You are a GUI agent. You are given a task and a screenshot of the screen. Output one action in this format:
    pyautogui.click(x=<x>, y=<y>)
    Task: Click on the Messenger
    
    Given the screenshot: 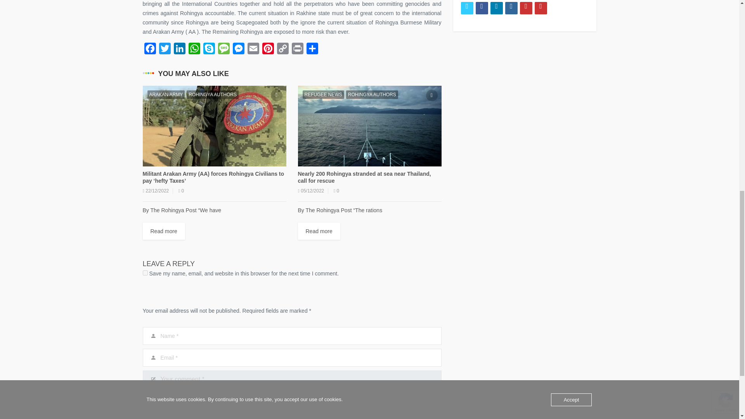 What is the action you would take?
    pyautogui.click(x=238, y=50)
    